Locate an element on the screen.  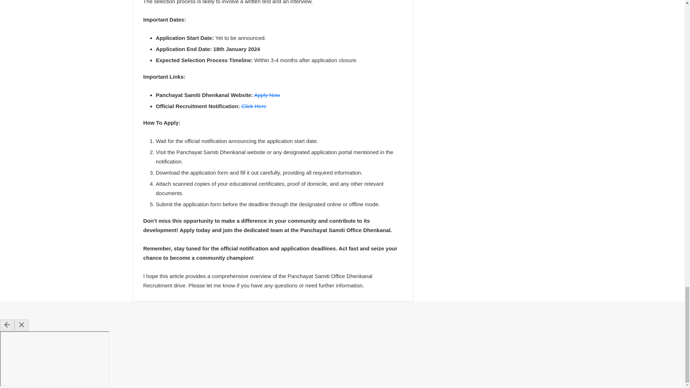
Apply Now is located at coordinates (267, 95).